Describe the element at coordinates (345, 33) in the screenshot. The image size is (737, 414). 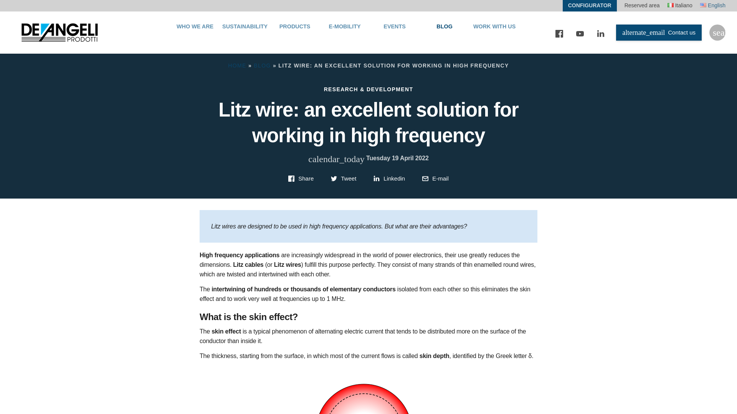
I see `E-MOBILITY` at that location.